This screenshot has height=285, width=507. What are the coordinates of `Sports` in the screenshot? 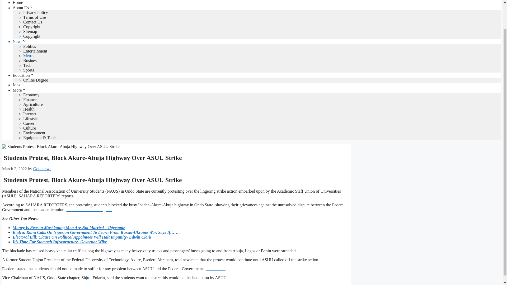 It's located at (29, 70).